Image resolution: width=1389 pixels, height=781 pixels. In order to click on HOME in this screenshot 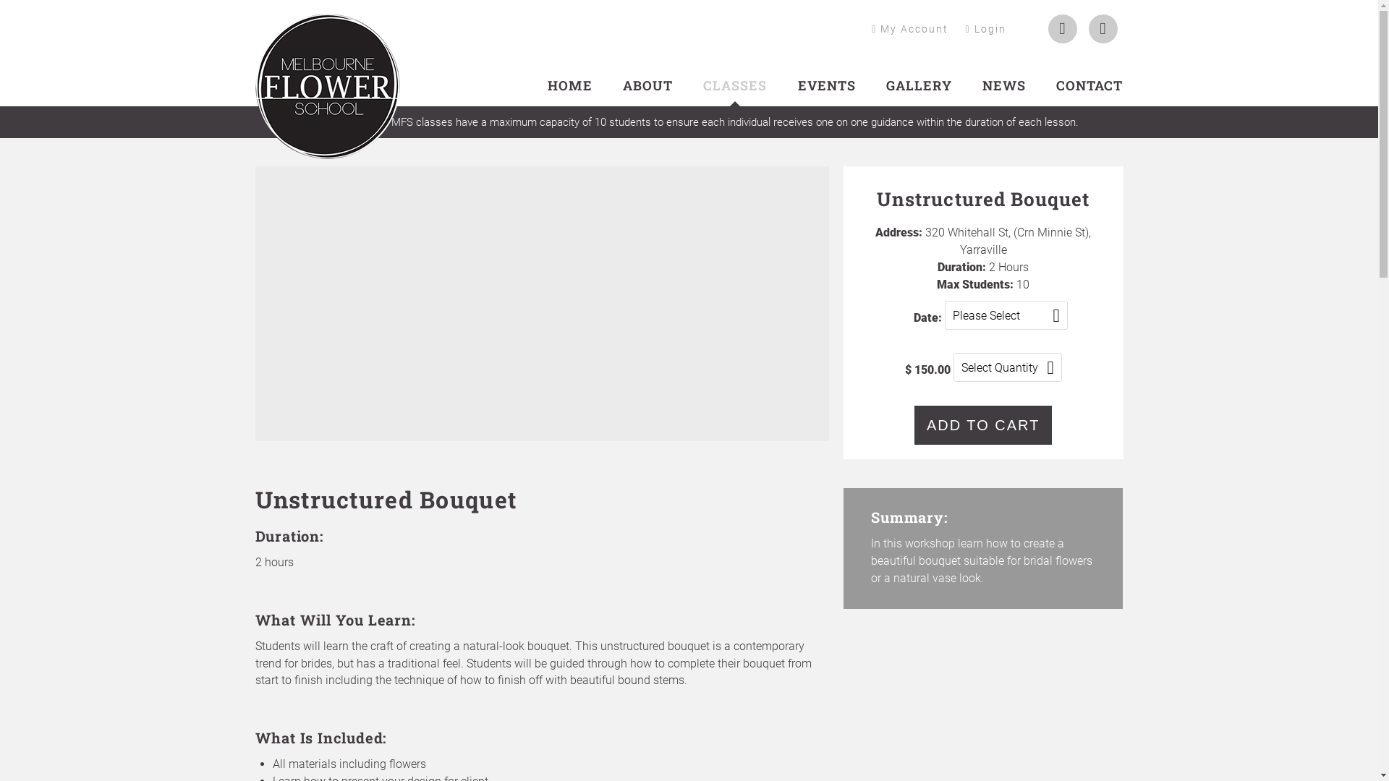, I will do `click(570, 85)`.